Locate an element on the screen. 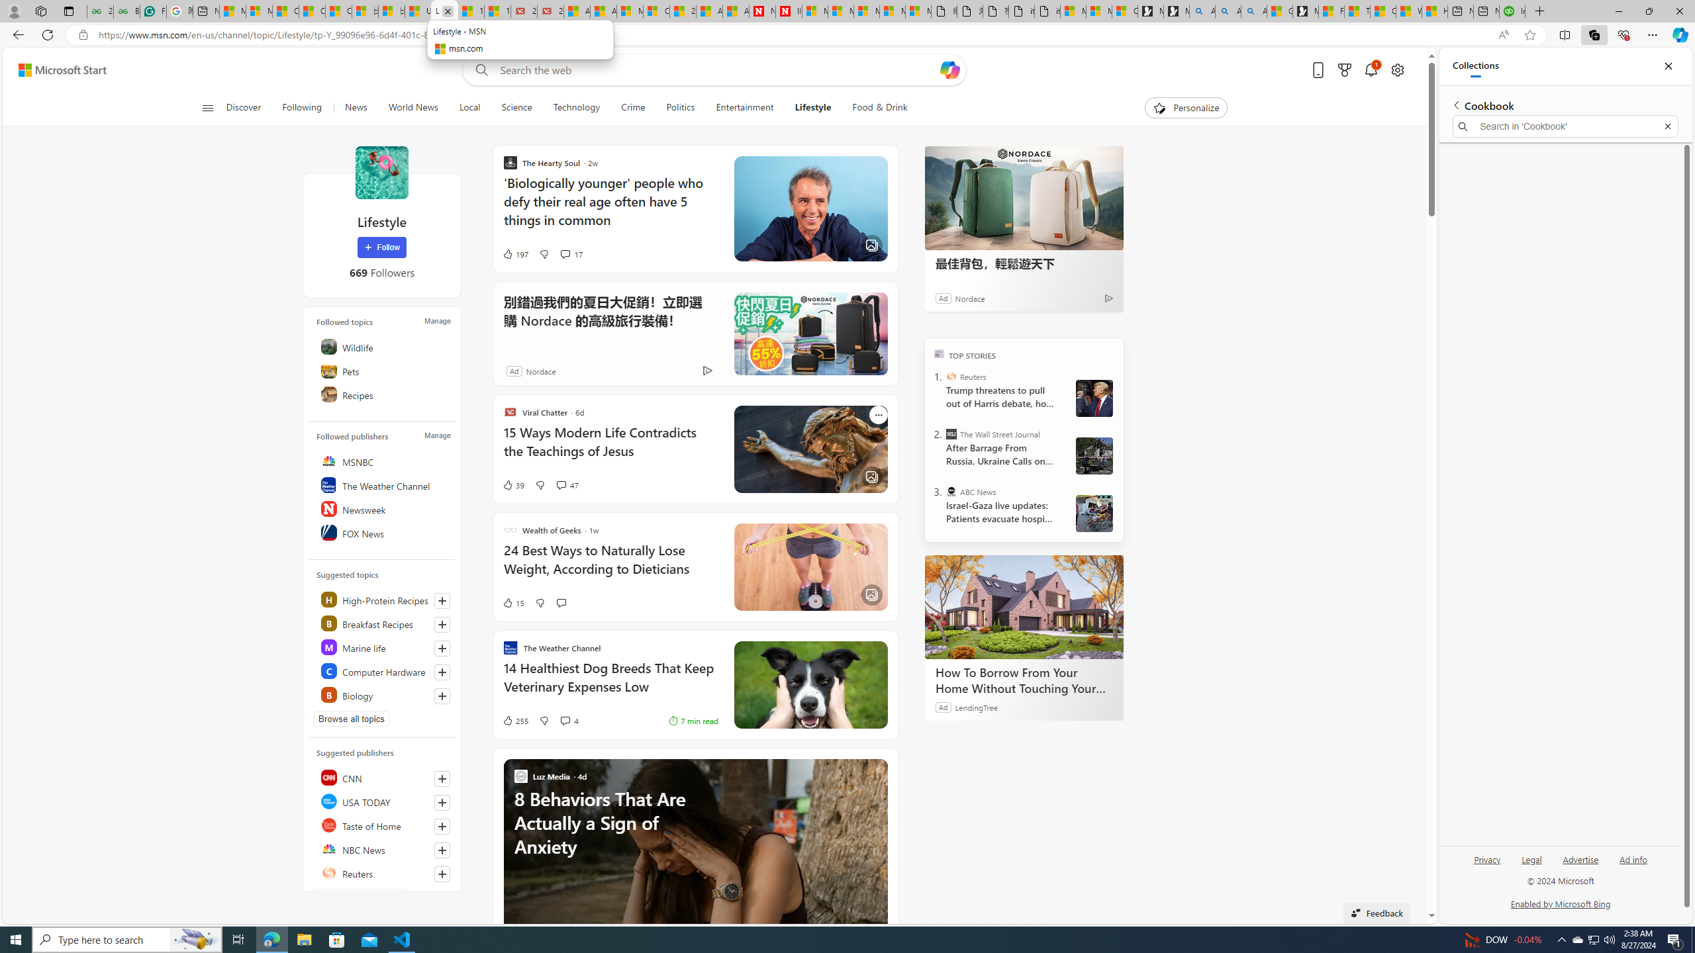 This screenshot has width=1695, height=953. Skip to footer is located at coordinates (54, 70).